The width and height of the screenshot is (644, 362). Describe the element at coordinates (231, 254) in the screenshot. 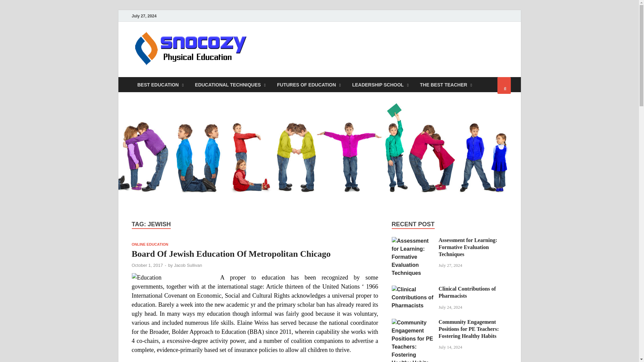

I see `Board Of Jewish Education Of Metropolitan Chicago` at that location.